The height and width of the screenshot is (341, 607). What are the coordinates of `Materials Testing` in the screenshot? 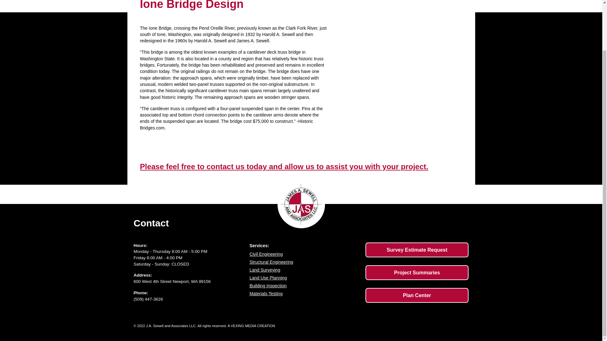 It's located at (304, 294).